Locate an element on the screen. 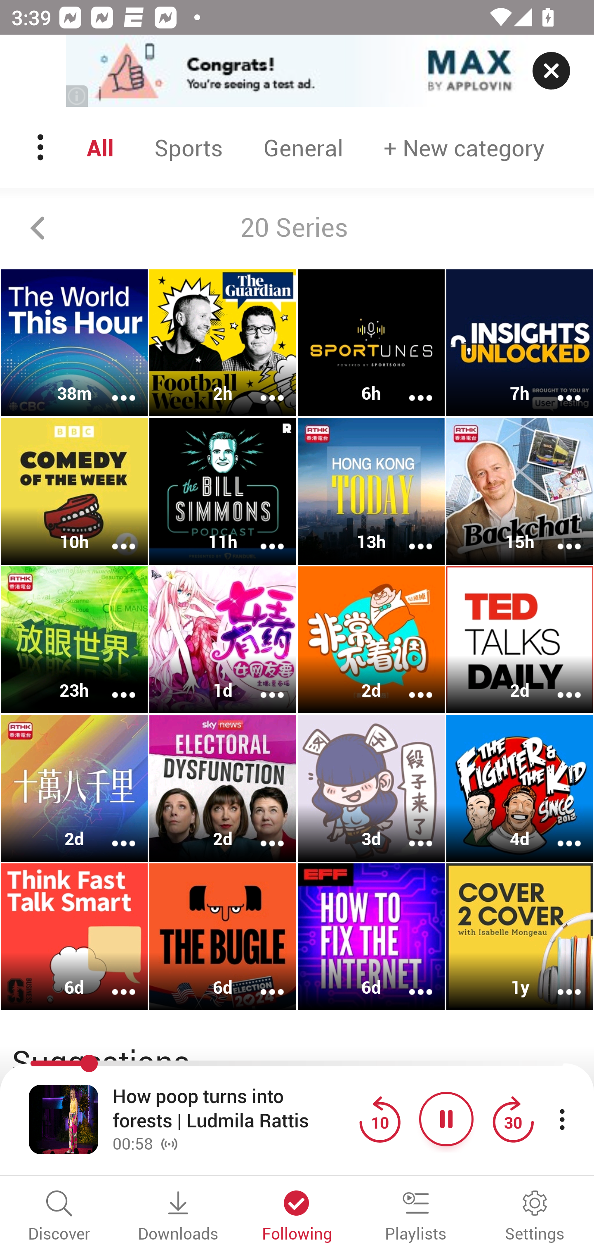 This screenshot has width=594, height=1254. 非常不着调 2d More options More options is located at coordinates (371, 639).